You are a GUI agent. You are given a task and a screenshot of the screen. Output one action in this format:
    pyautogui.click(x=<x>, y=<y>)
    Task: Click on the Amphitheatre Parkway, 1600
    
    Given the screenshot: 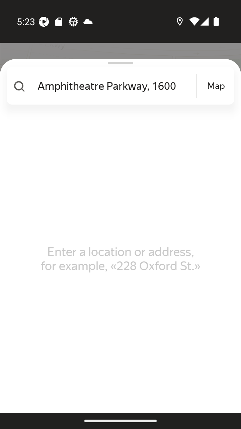 What is the action you would take?
    pyautogui.click(x=116, y=86)
    